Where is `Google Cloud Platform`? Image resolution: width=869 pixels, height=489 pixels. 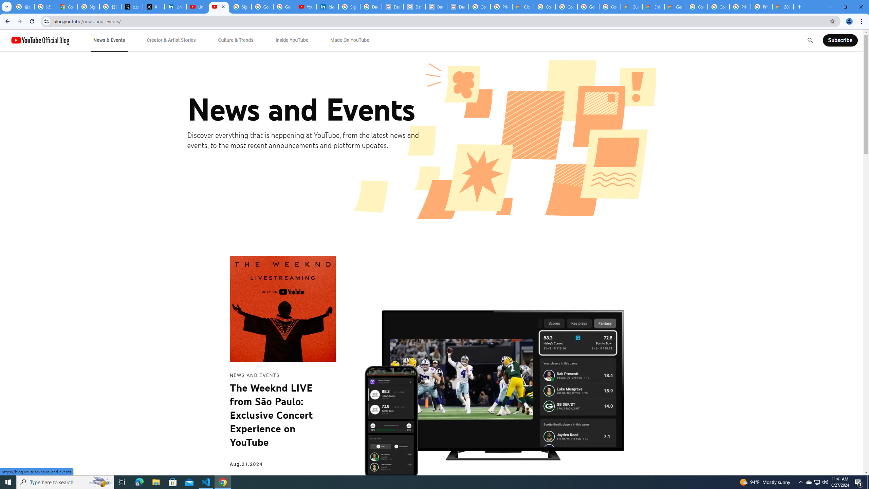 Google Cloud Platform is located at coordinates (719, 7).